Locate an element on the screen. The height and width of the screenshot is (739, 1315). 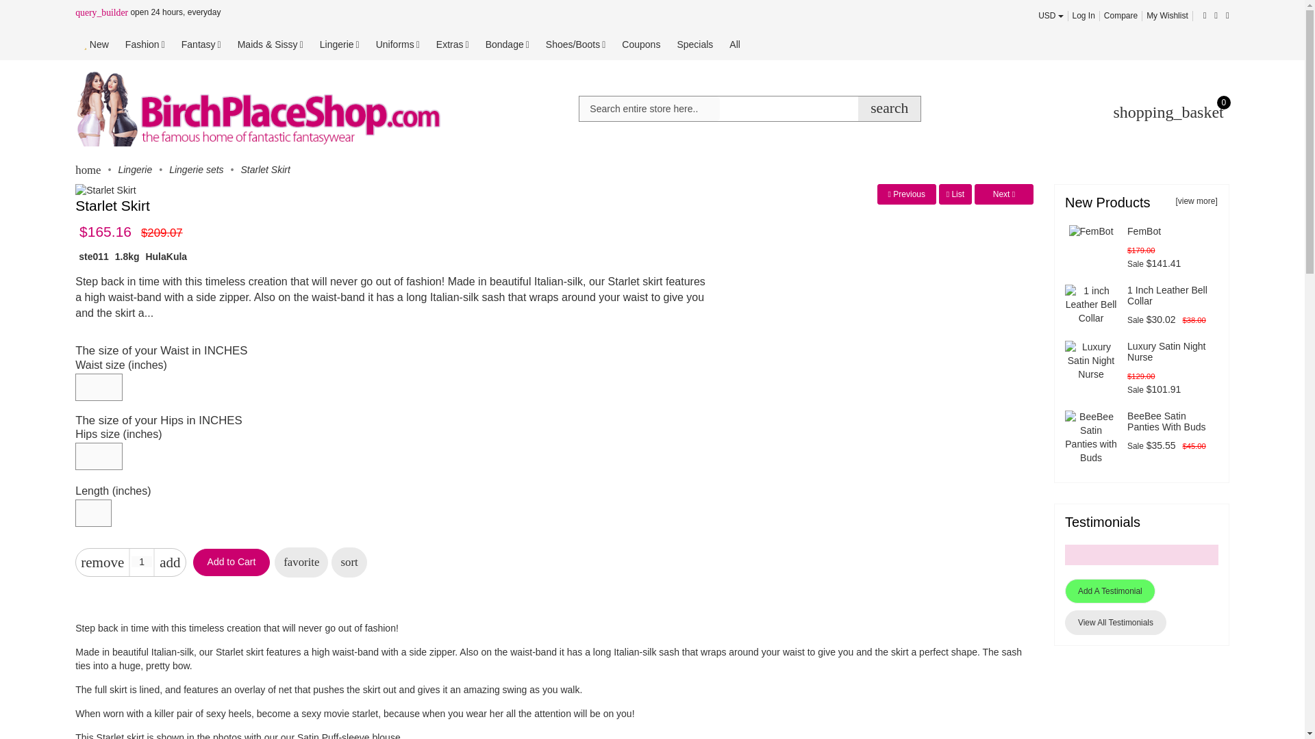
1 is located at coordinates (142, 562).